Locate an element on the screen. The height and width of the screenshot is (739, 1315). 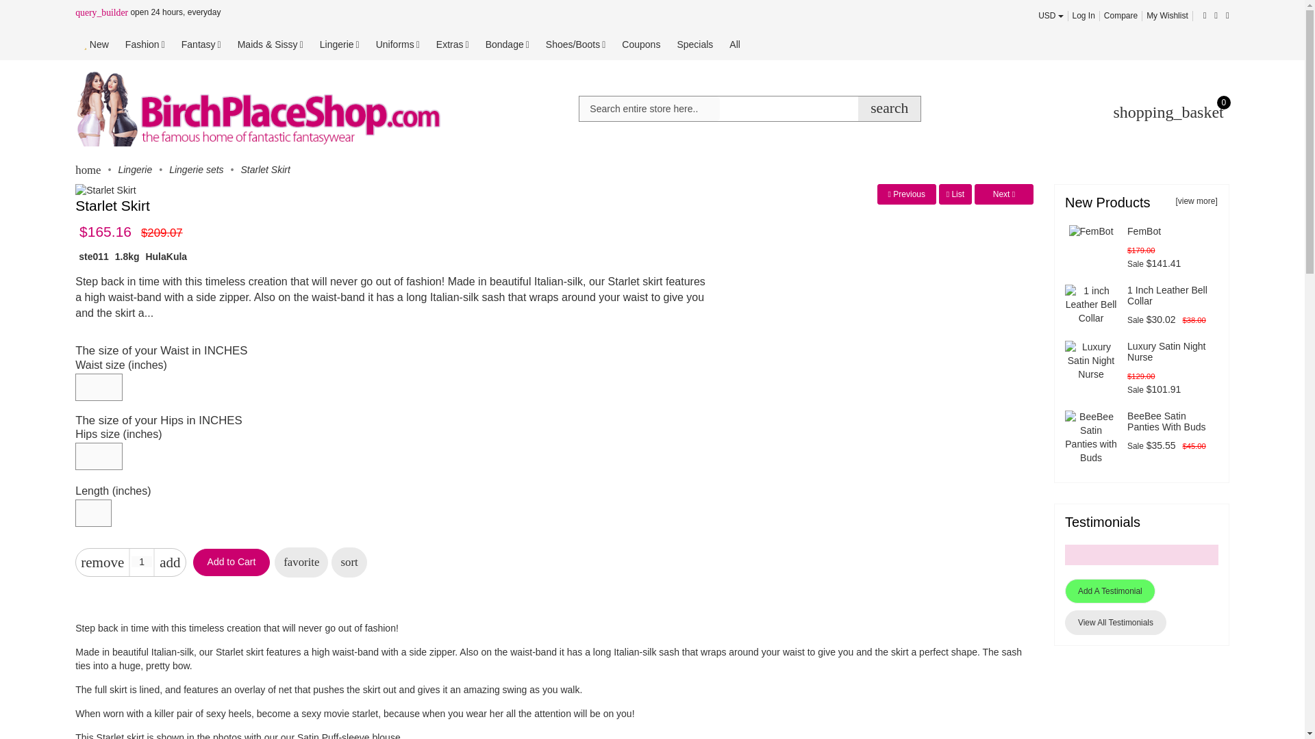
1 is located at coordinates (142, 562).